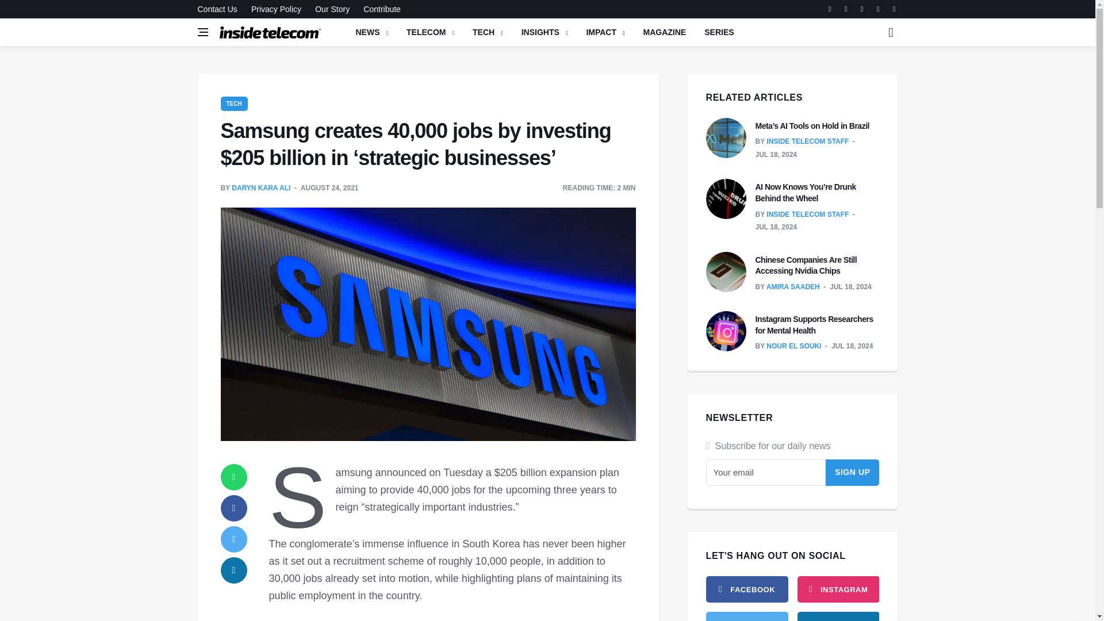  What do you see at coordinates (853, 473) in the screenshot?
I see `Sign Up` at bounding box center [853, 473].